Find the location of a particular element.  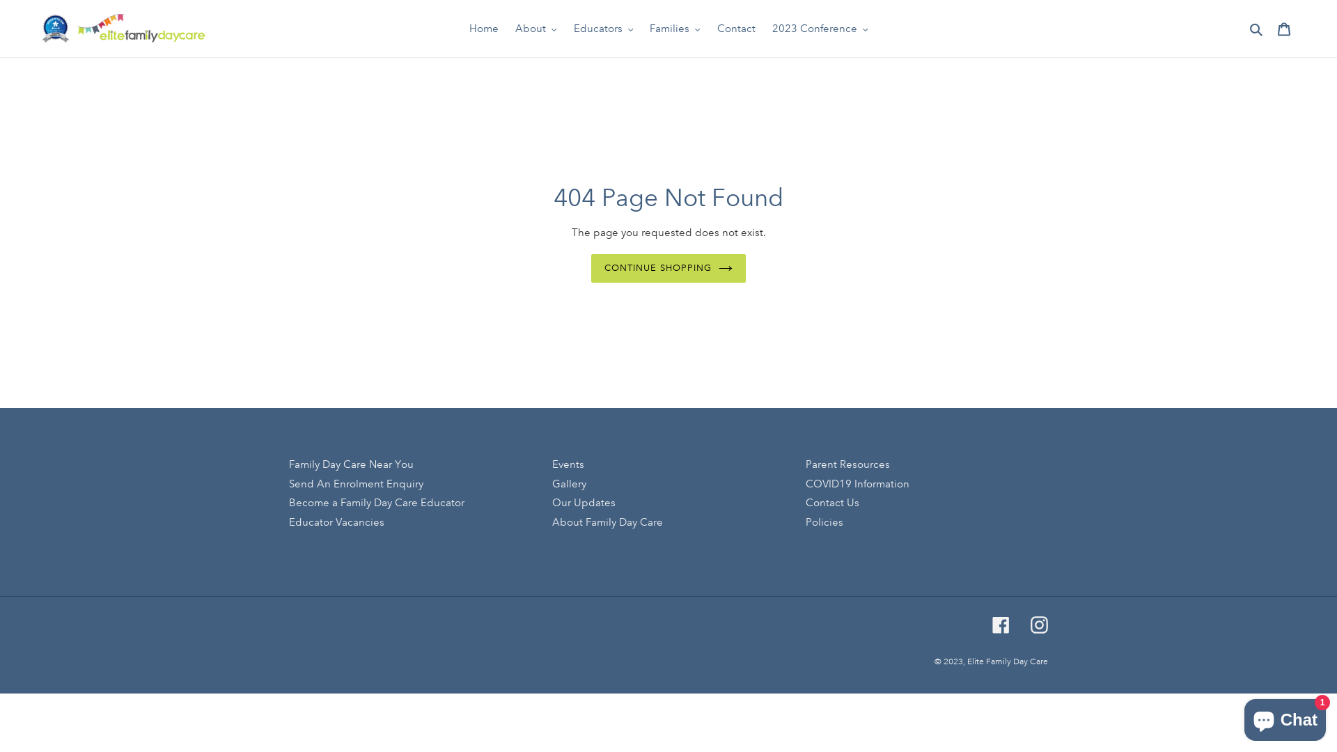

Gallery is located at coordinates (570, 484).